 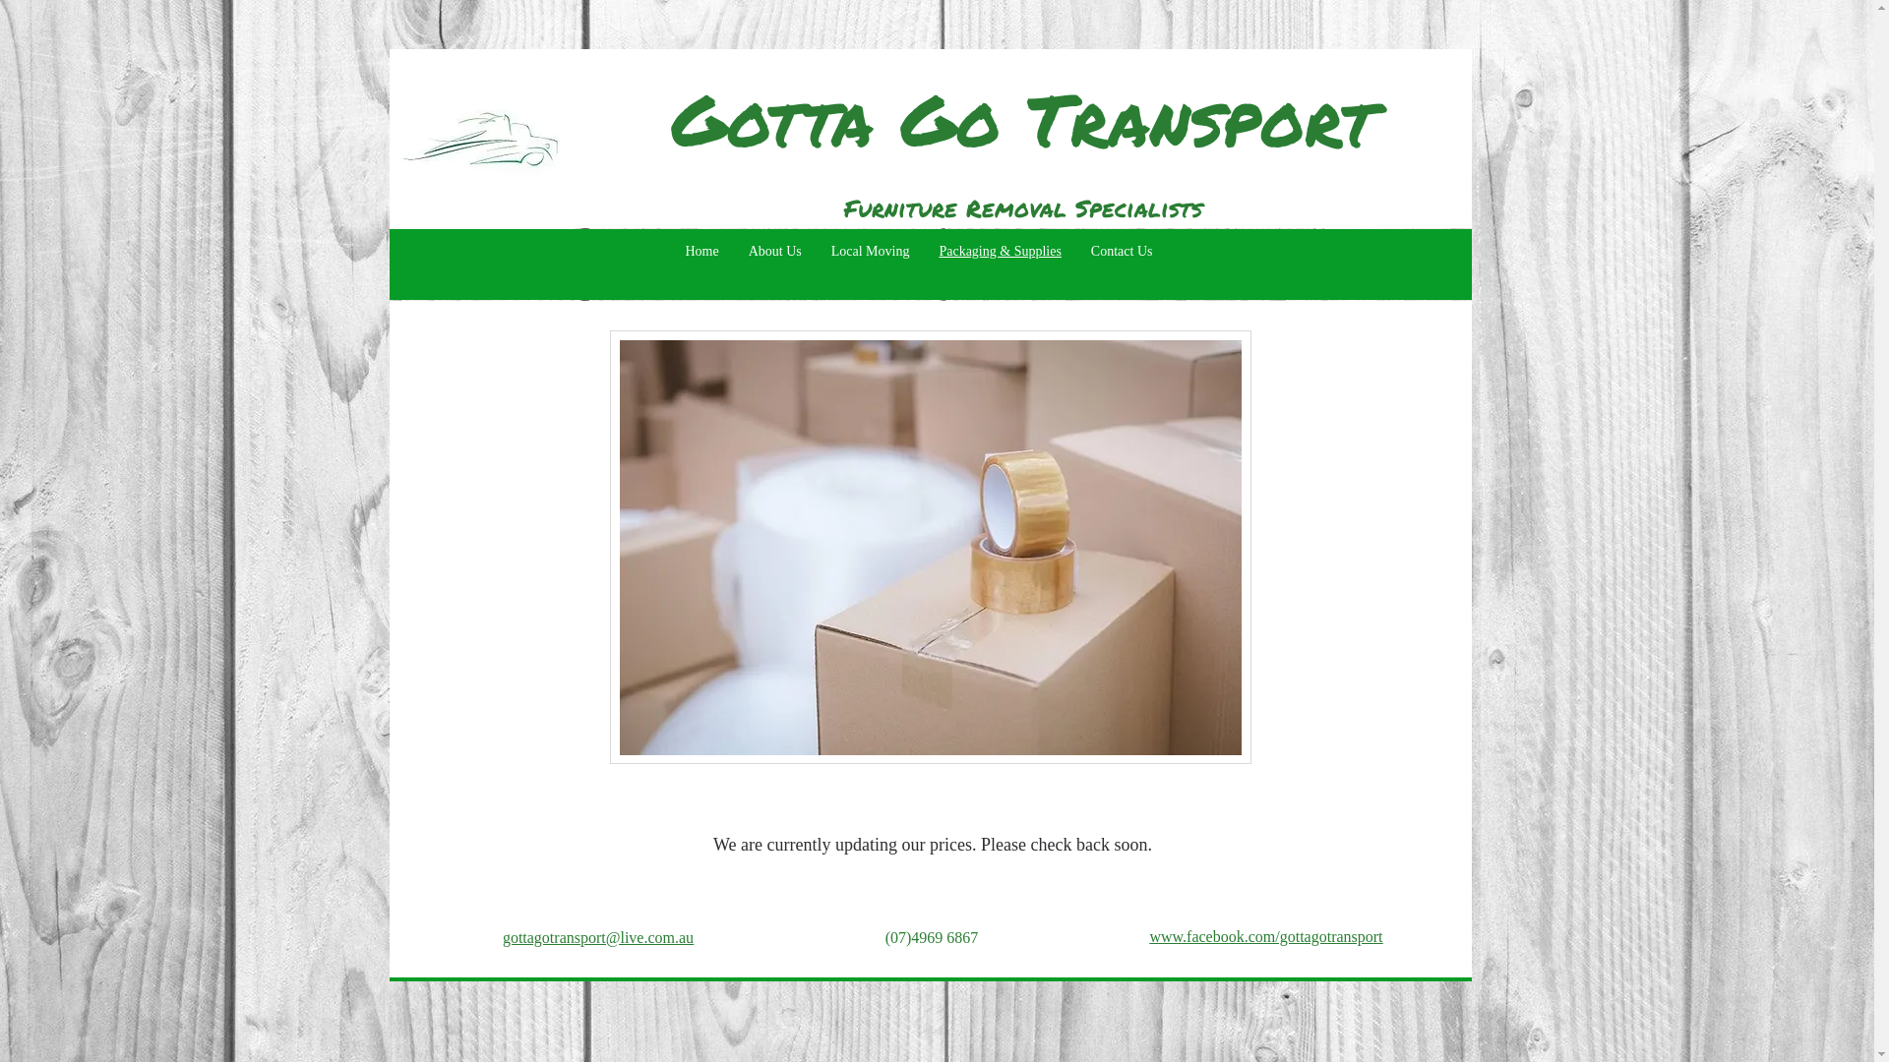 I want to click on Contact Us, so click(x=1122, y=252).